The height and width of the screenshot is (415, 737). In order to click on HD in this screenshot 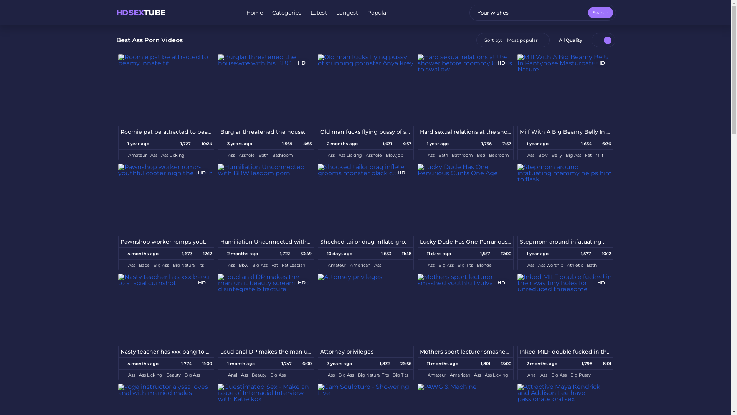, I will do `click(466, 90)`.